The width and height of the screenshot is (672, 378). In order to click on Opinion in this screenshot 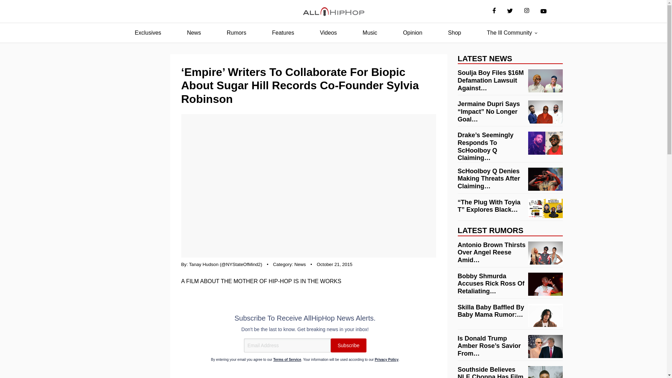, I will do `click(412, 33)`.